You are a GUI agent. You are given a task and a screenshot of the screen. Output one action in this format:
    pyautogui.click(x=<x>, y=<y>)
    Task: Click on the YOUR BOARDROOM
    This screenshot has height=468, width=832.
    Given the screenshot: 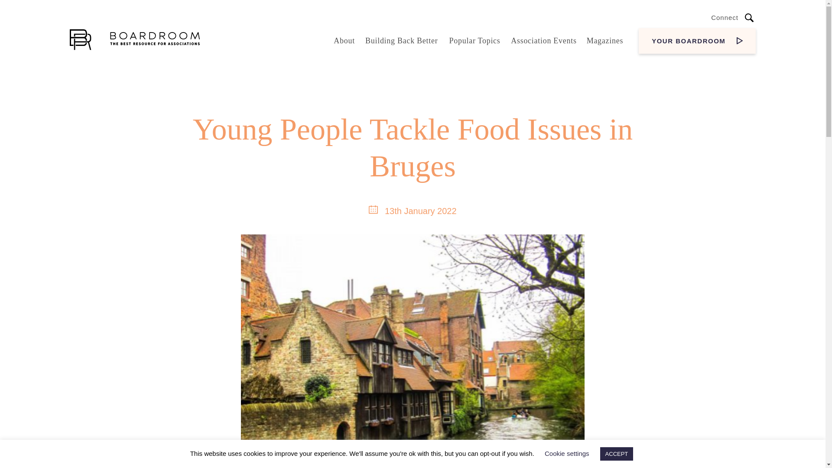 What is the action you would take?
    pyautogui.click(x=697, y=41)
    